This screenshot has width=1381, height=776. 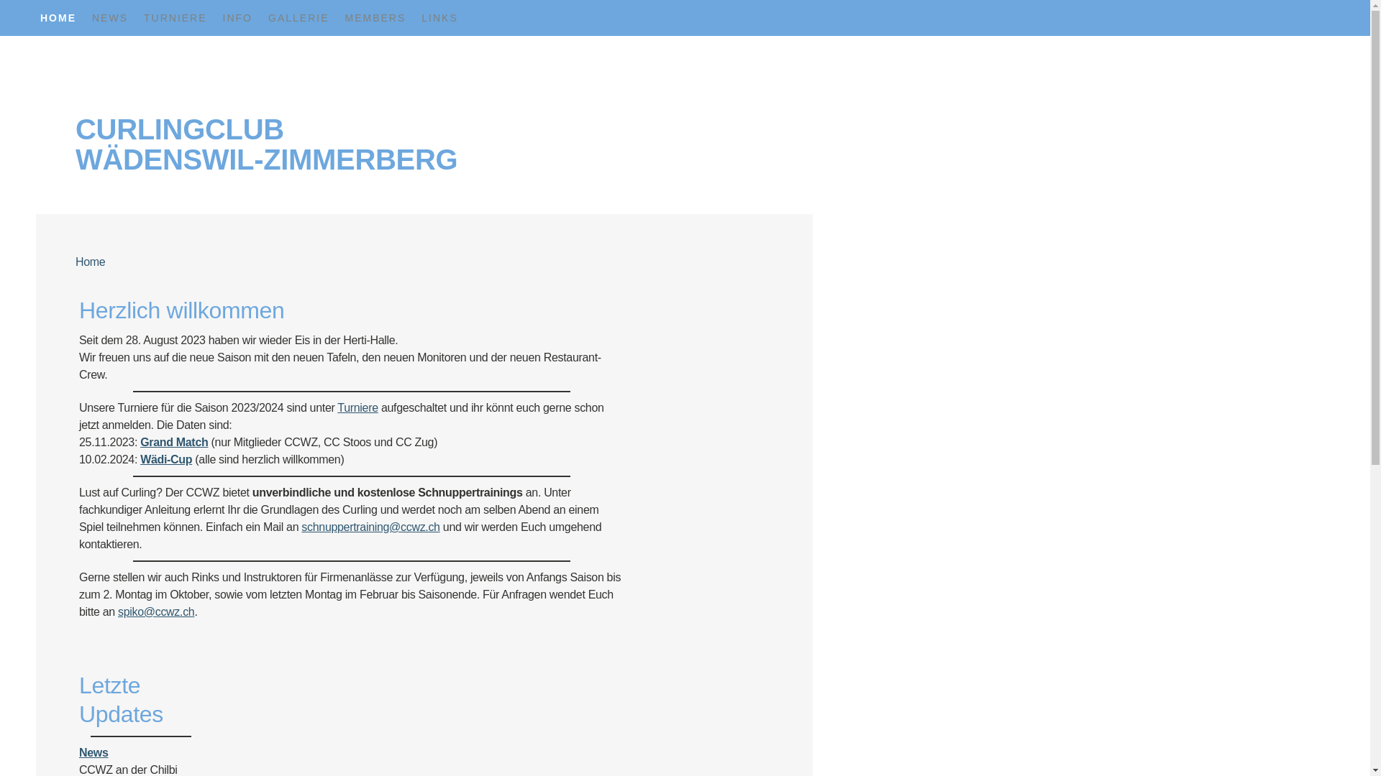 I want to click on GALLERIE, so click(x=298, y=18).